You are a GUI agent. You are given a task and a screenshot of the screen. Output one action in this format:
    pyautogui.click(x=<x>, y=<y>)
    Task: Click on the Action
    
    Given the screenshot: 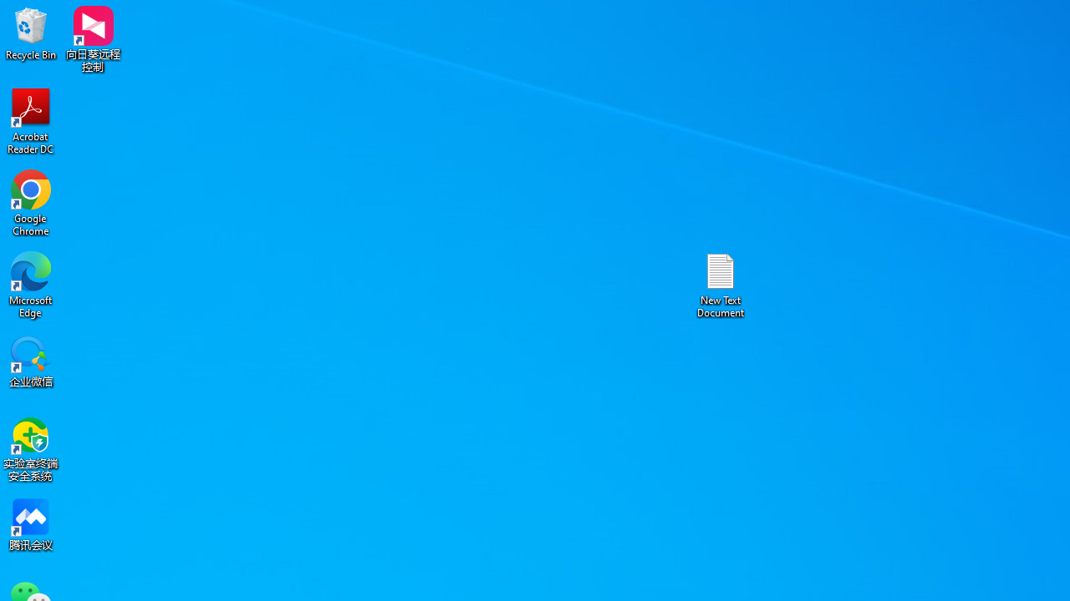 What is the action you would take?
    pyautogui.click(x=645, y=85)
    